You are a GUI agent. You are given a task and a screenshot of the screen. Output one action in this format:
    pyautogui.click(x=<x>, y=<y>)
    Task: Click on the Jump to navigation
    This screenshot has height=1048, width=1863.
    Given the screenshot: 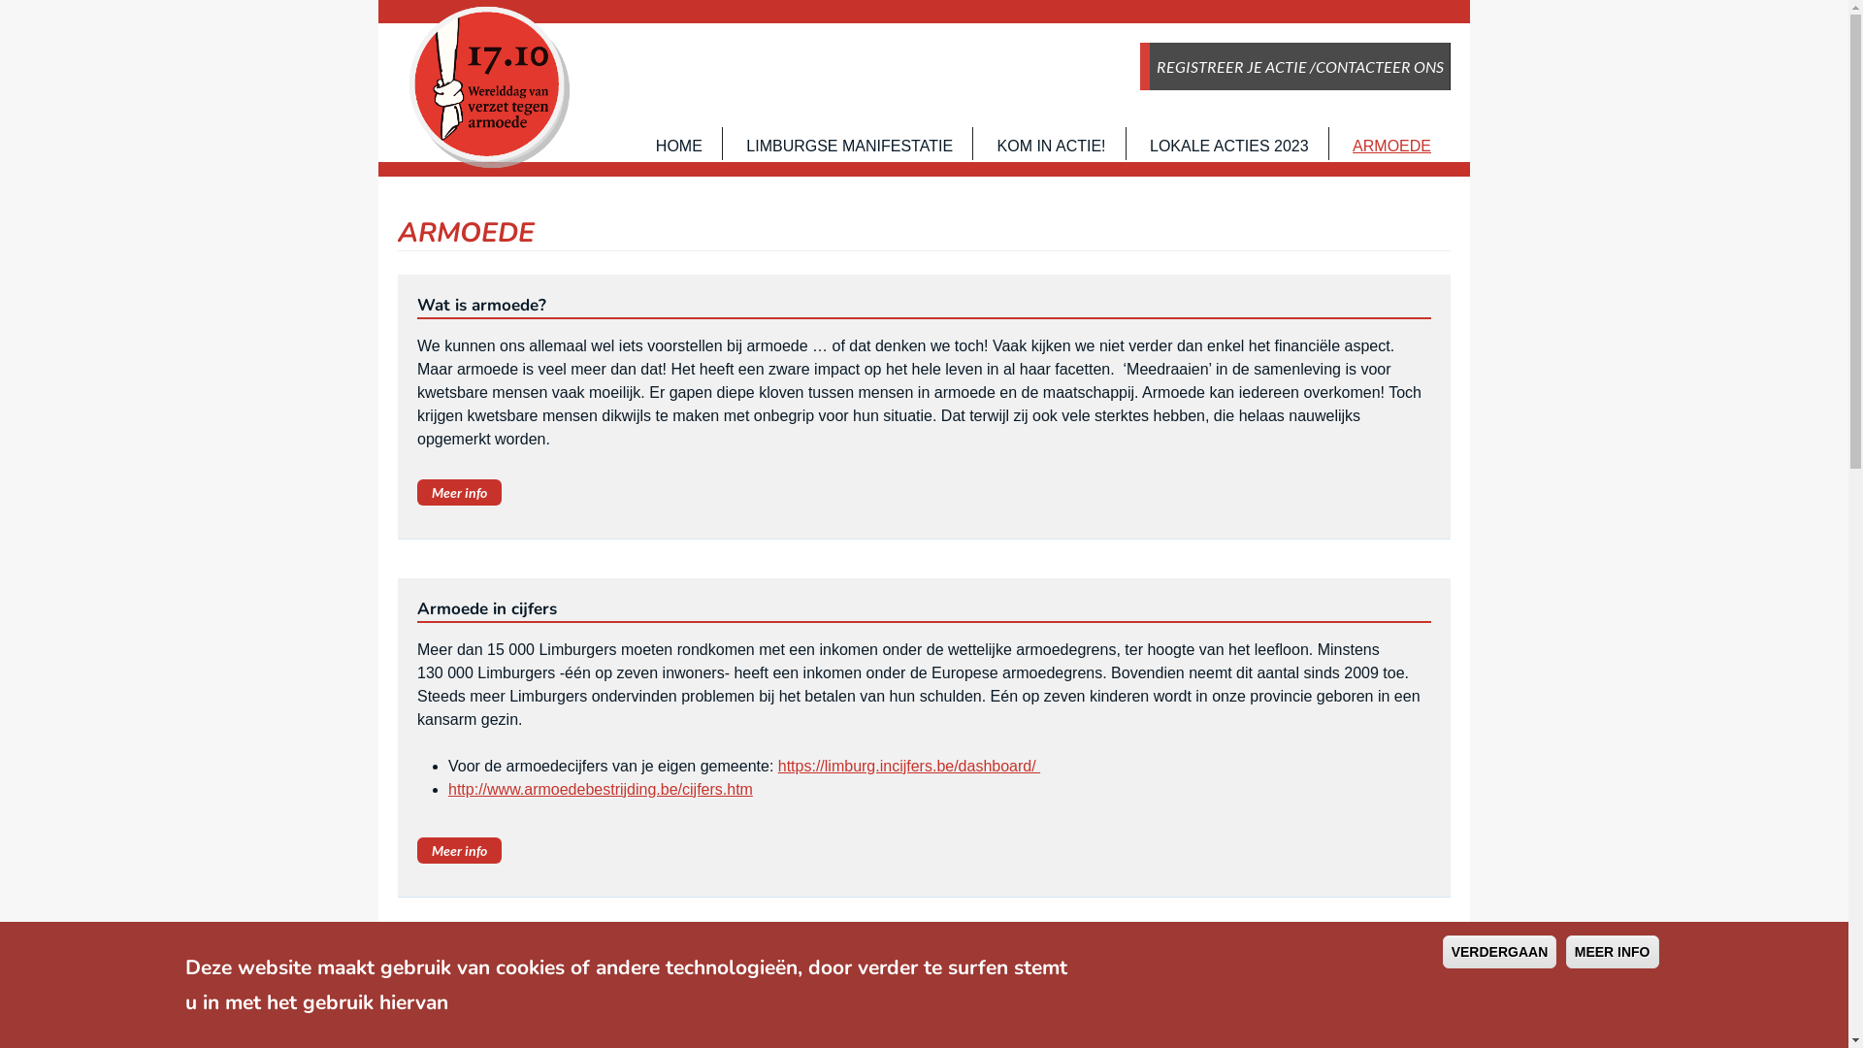 What is the action you would take?
    pyautogui.click(x=0, y=2)
    